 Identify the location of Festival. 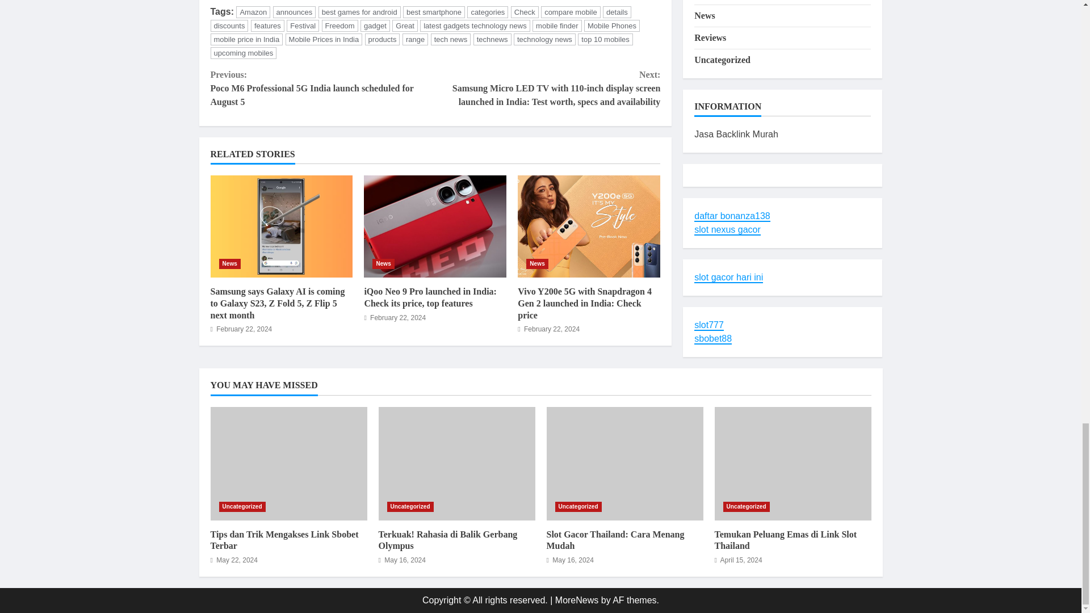
(303, 26).